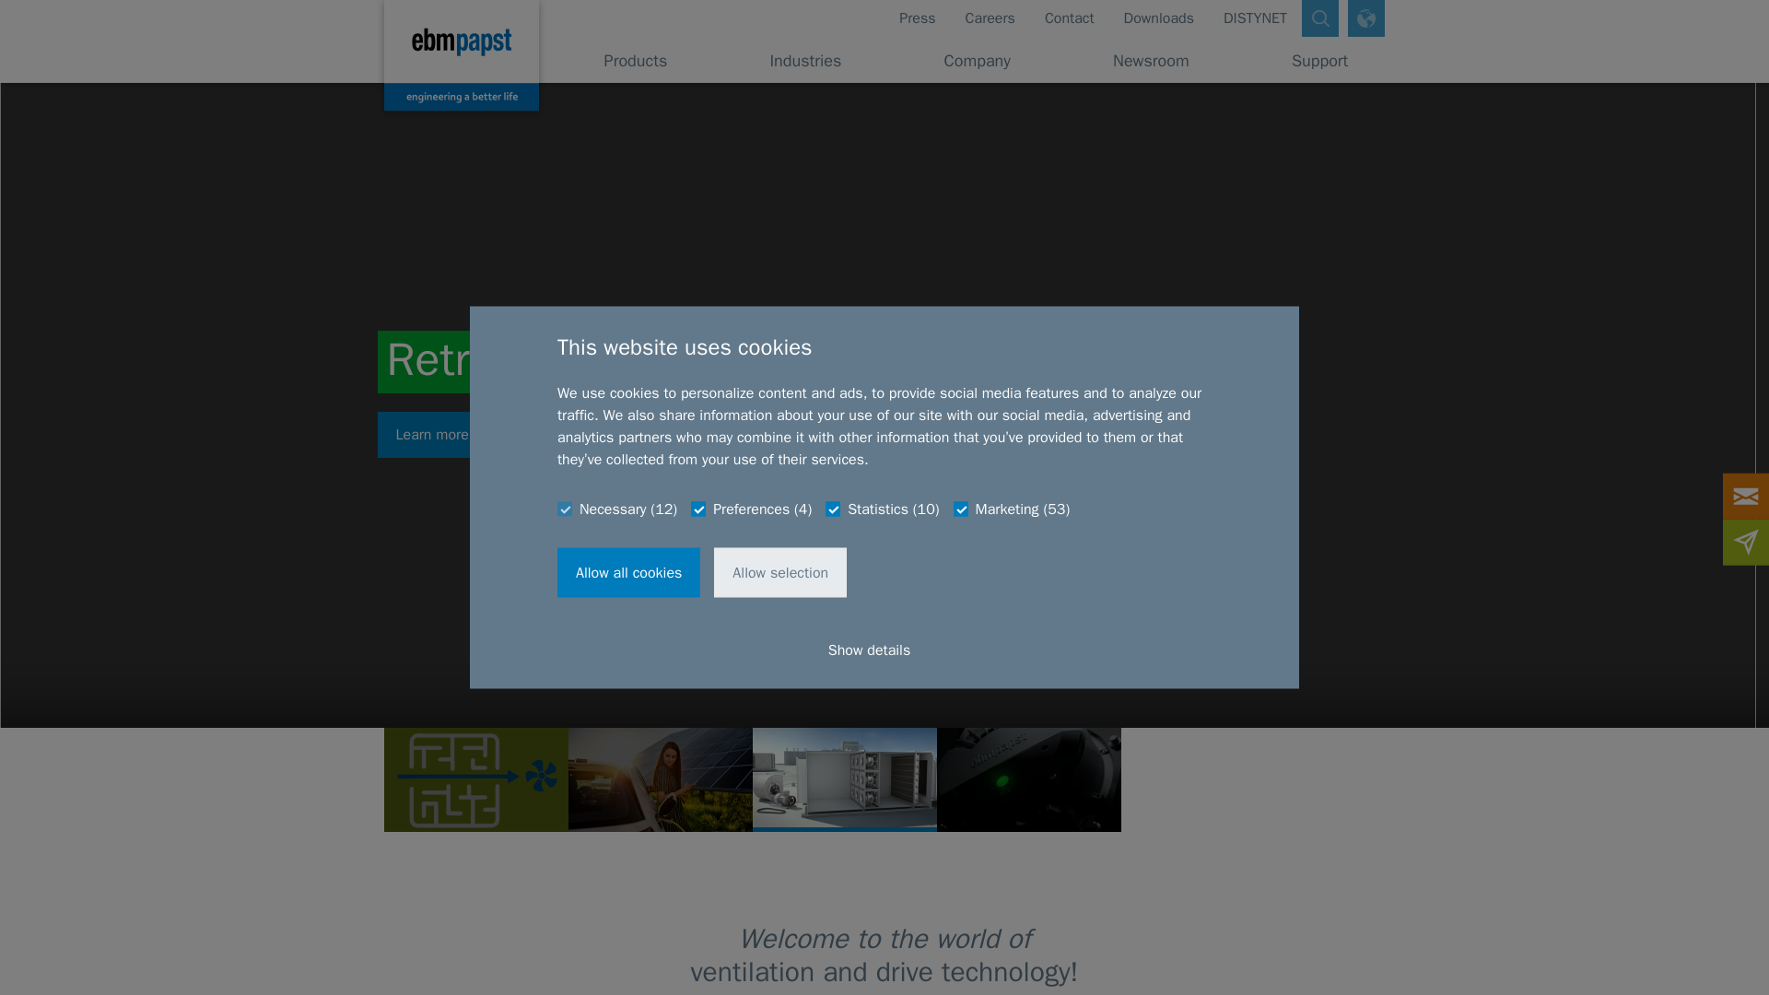  What do you see at coordinates (884, 650) in the screenshot?
I see `Show details` at bounding box center [884, 650].